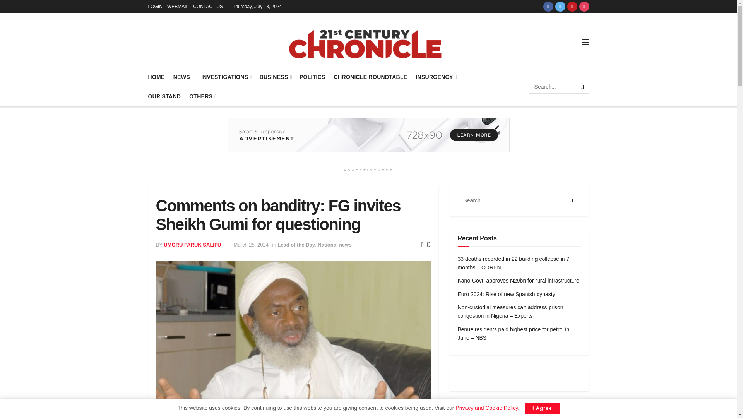  What do you see at coordinates (226, 77) in the screenshot?
I see `INVESTIGATIONS` at bounding box center [226, 77].